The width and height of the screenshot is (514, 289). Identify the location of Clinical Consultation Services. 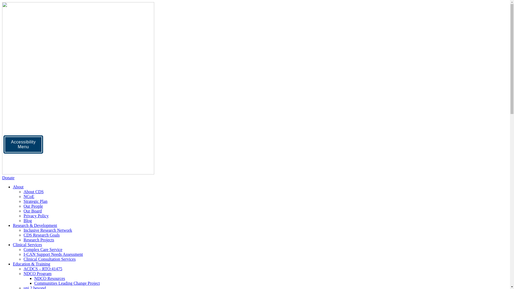
(50, 259).